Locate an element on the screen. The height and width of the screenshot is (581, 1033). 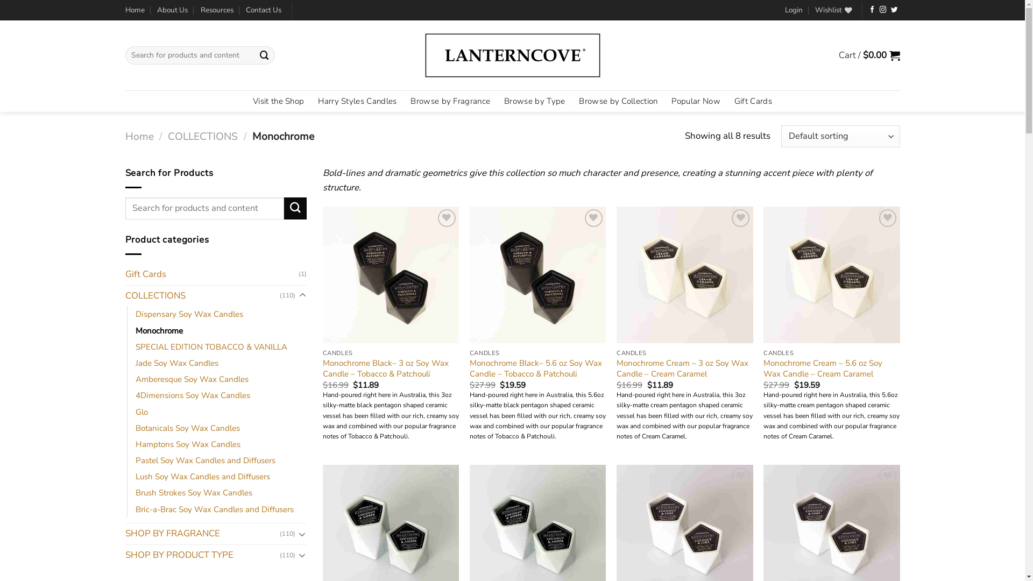
Gift Cards is located at coordinates (753, 101).